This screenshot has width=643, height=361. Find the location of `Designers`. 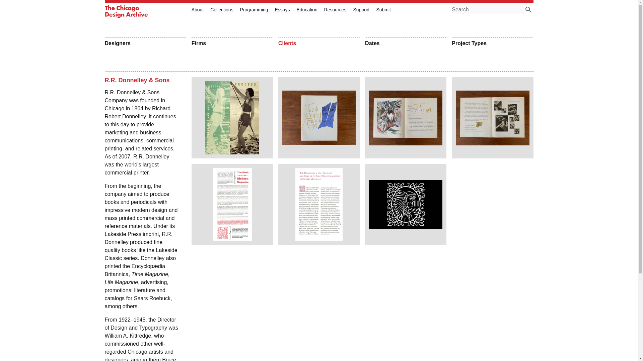

Designers is located at coordinates (145, 41).